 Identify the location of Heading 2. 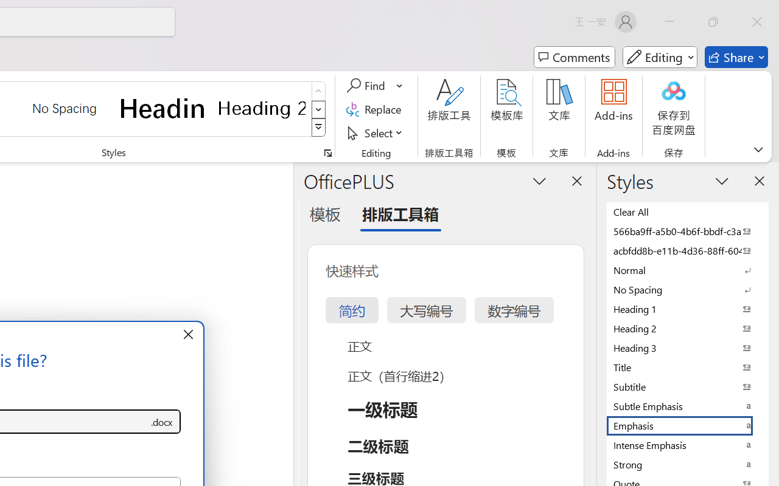
(262, 108).